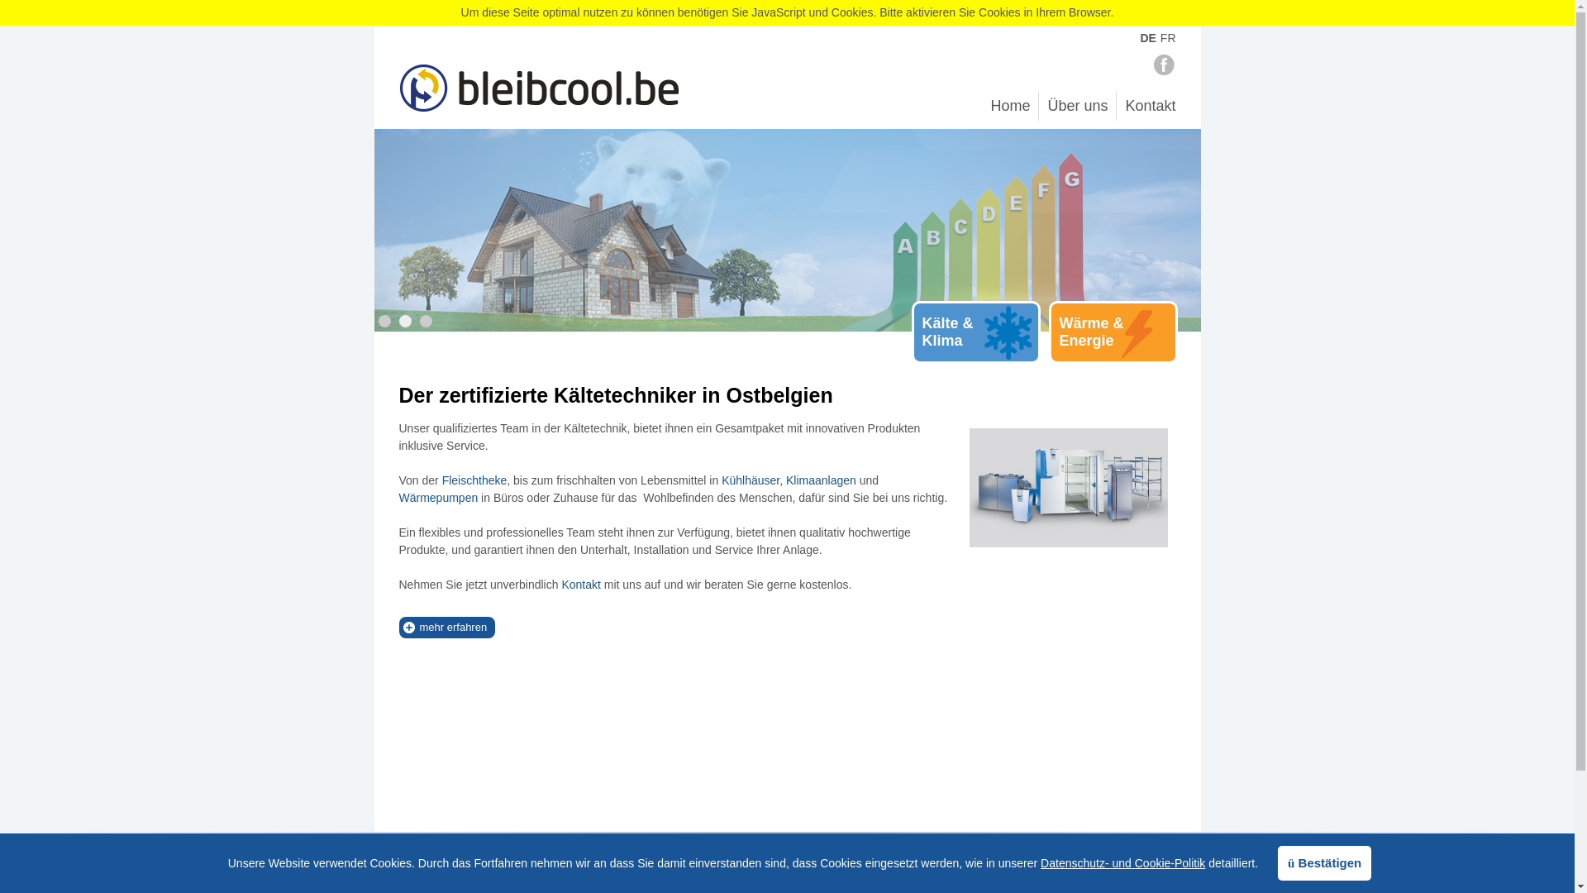  Describe the element at coordinates (405, 321) in the screenshot. I see `2` at that location.